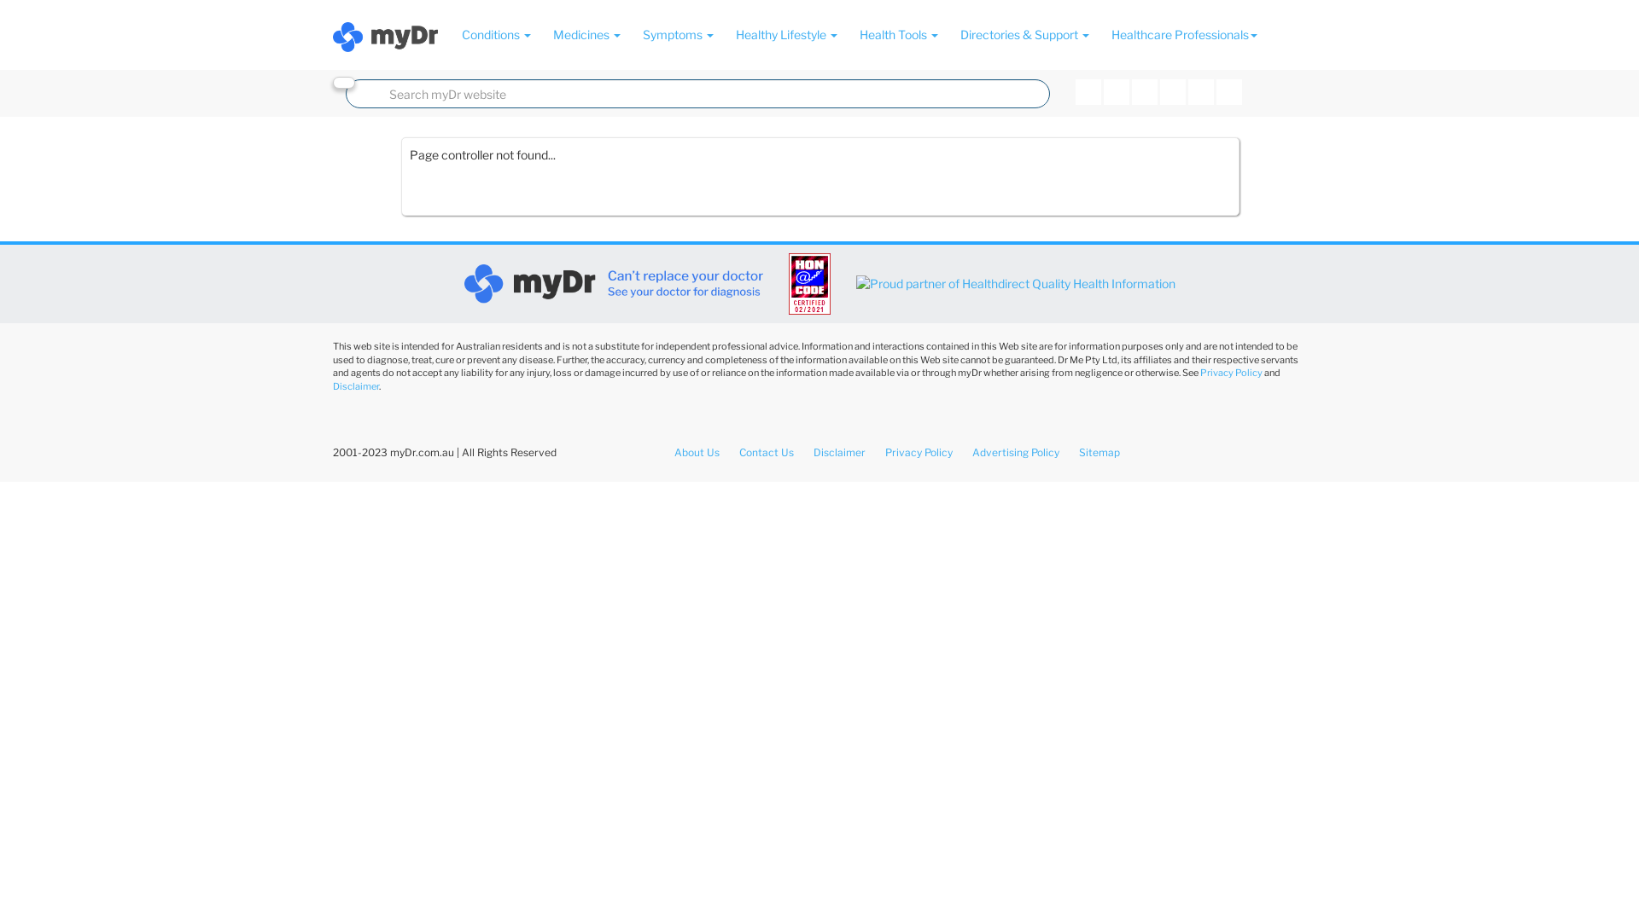 Image resolution: width=1639 pixels, height=921 pixels. I want to click on Privacy Policy, so click(1231, 373).